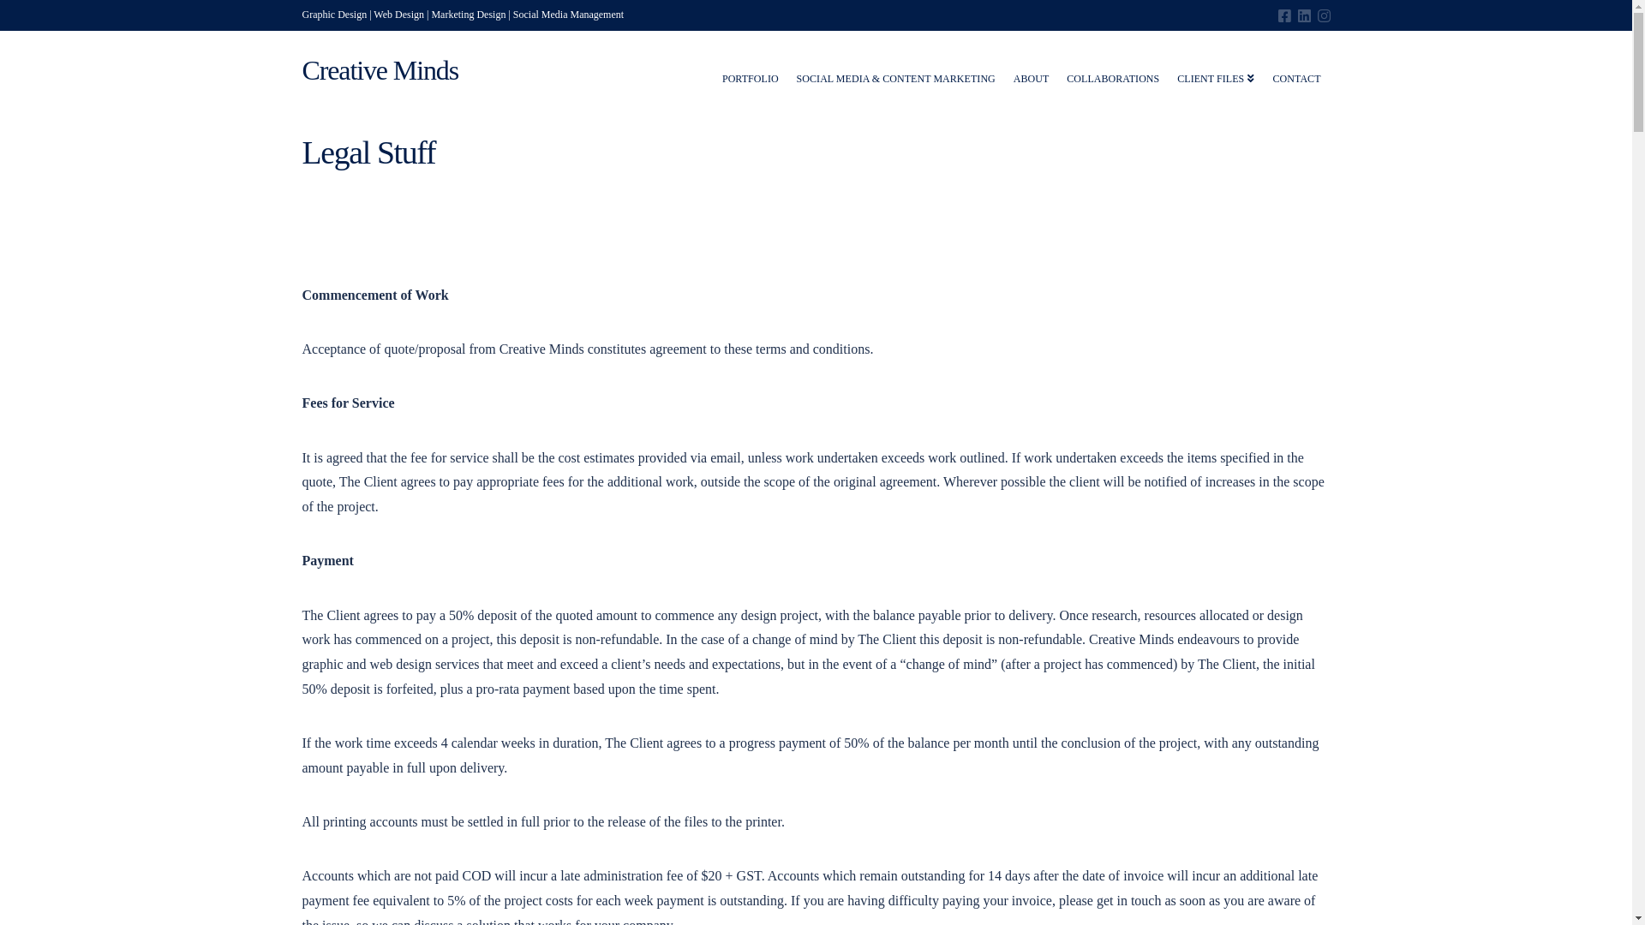 The height and width of the screenshot is (925, 1645). Describe the element at coordinates (1114, 69) in the screenshot. I see `COLLABORATIONS` at that location.